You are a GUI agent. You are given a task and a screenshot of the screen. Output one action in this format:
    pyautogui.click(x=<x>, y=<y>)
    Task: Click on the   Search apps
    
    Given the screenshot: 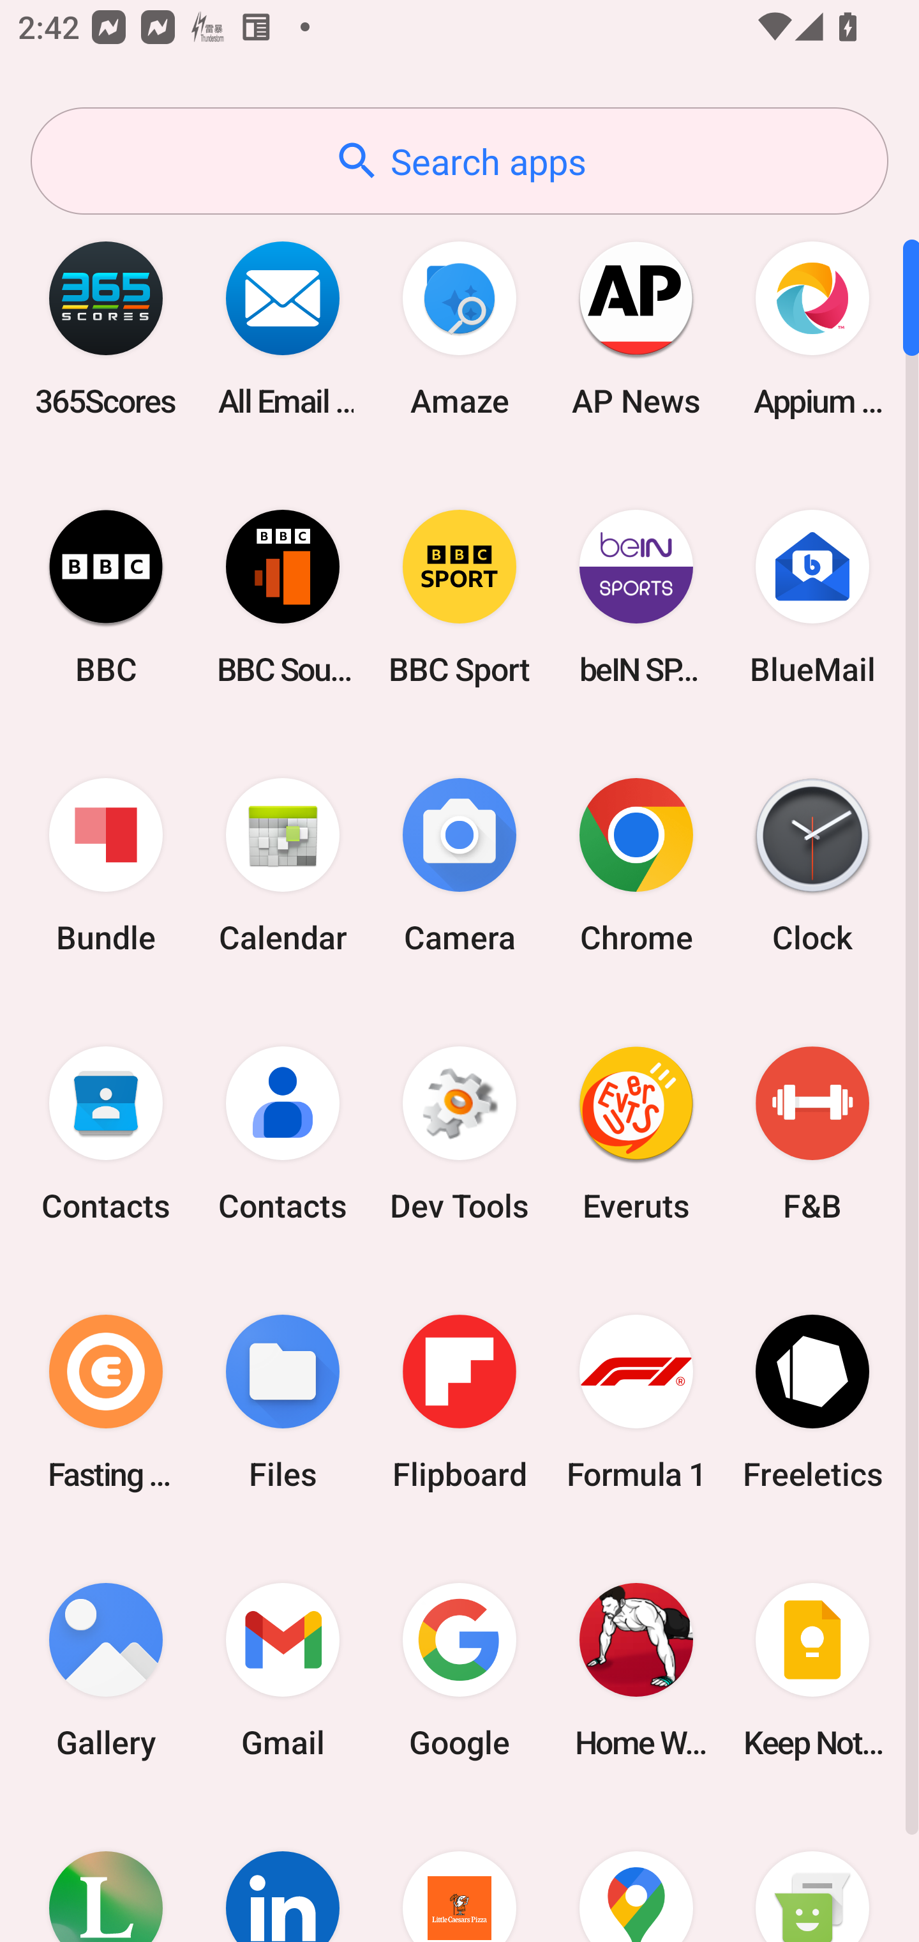 What is the action you would take?
    pyautogui.click(x=459, y=161)
    